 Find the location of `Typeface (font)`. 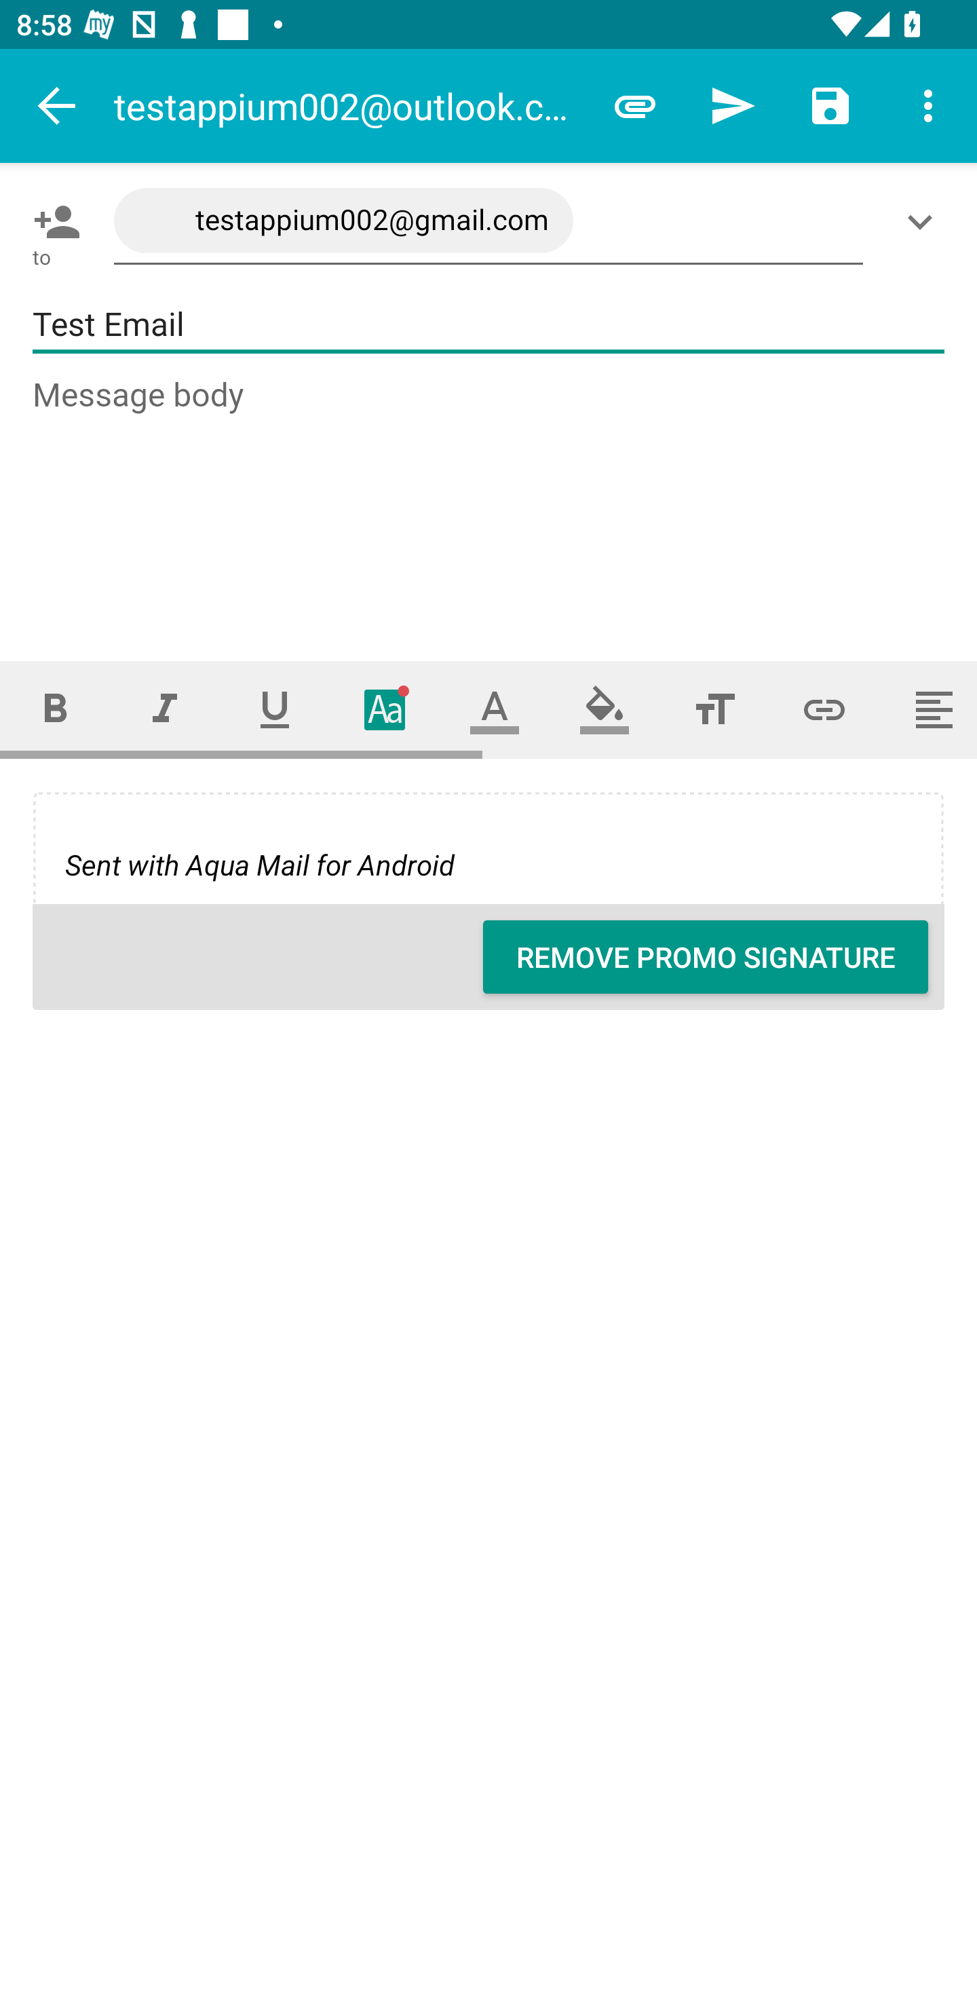

Typeface (font) is located at coordinates (385, 710).